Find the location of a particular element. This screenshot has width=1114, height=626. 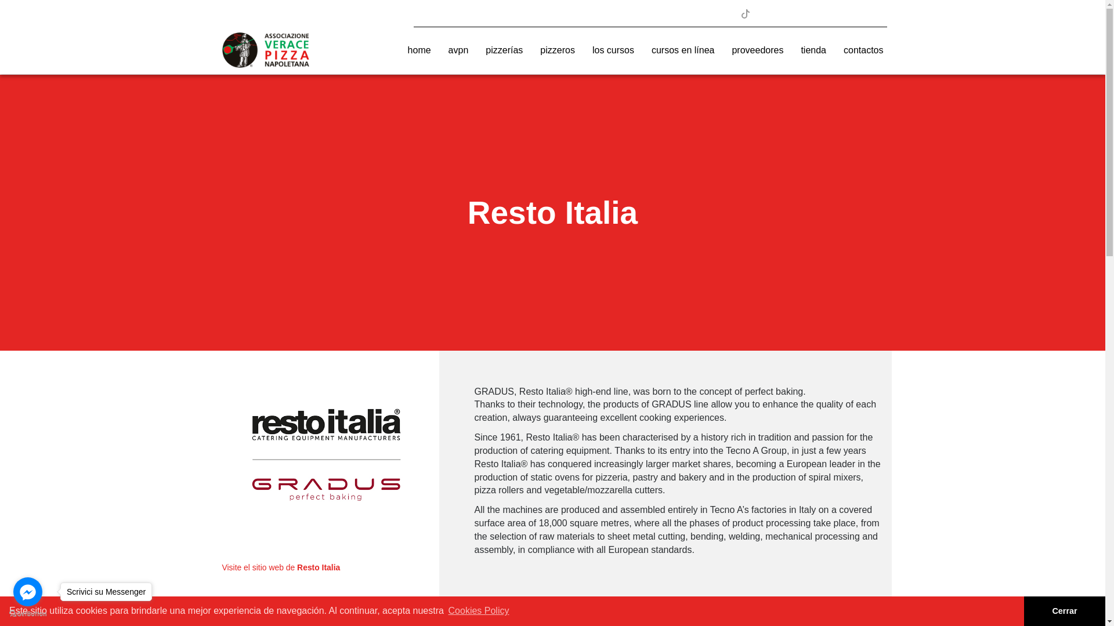

Cookies Policy is located at coordinates (478, 611).